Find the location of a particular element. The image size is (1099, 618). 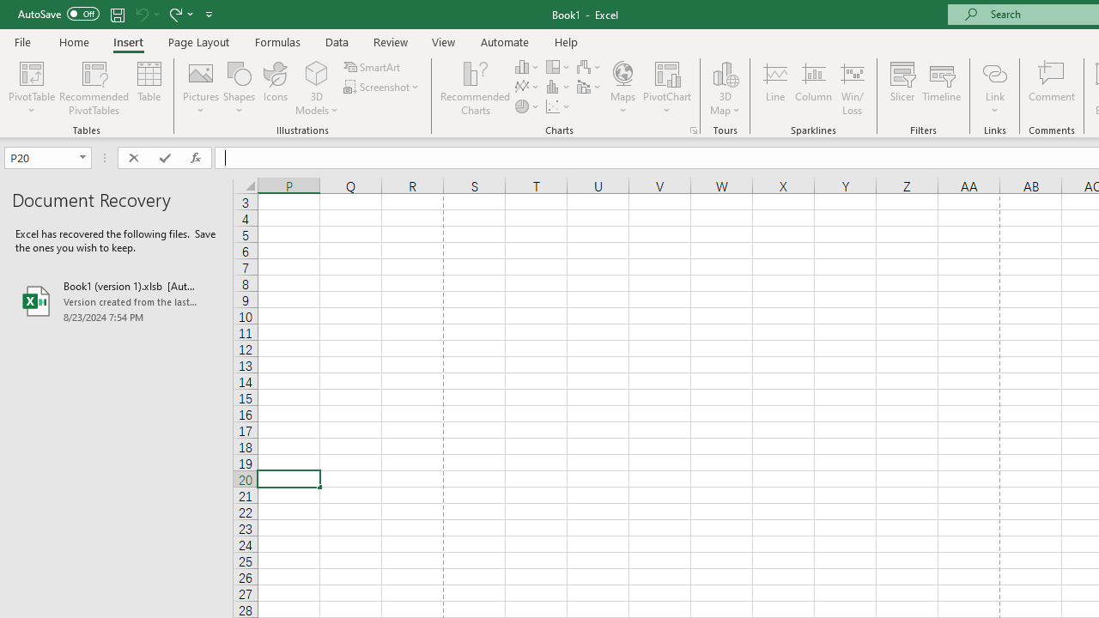

PivotTable is located at coordinates (31, 88).